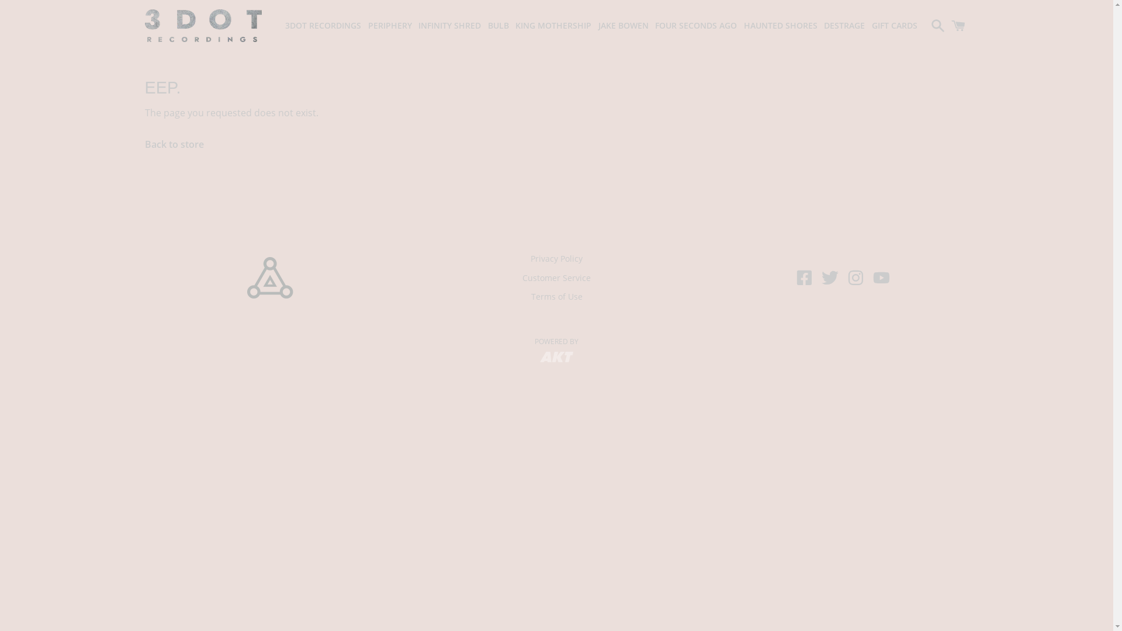 The height and width of the screenshot is (631, 1122). Describe the element at coordinates (624, 26) in the screenshot. I see `JAKE BOWEN` at that location.